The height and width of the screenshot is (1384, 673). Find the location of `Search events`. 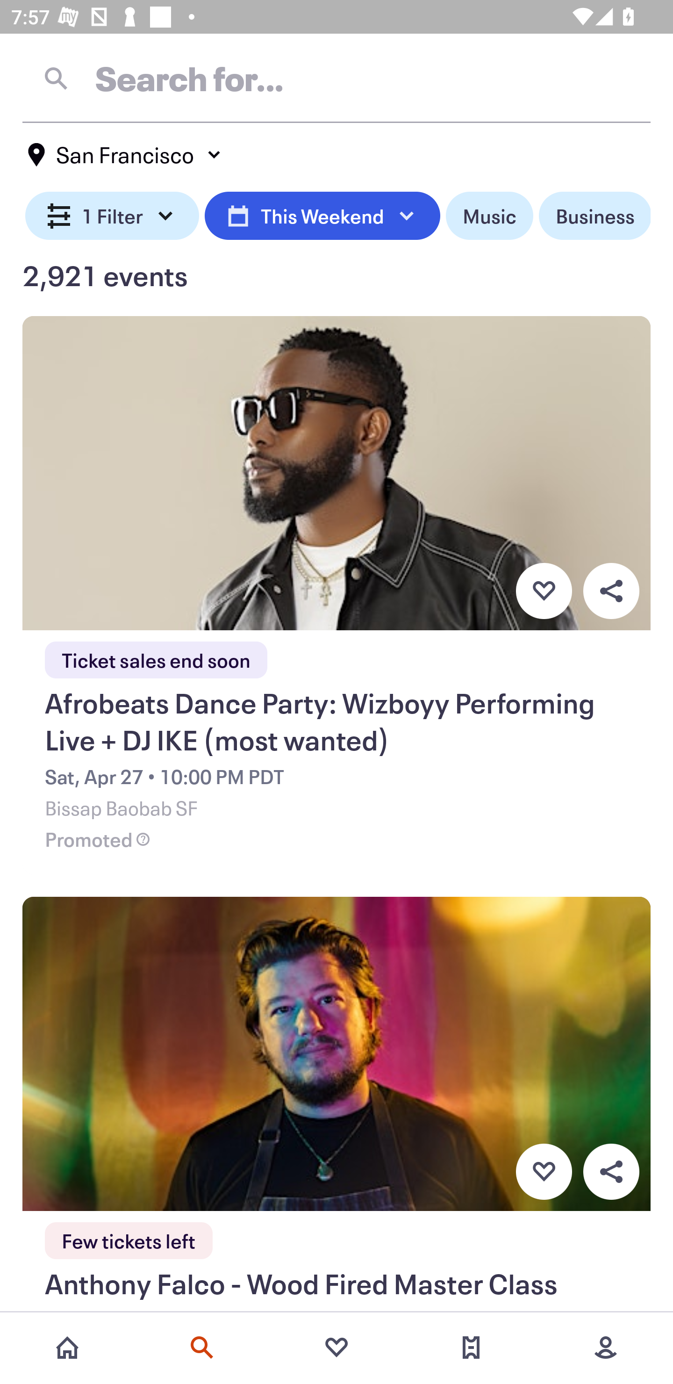

Search events is located at coordinates (202, 1348).